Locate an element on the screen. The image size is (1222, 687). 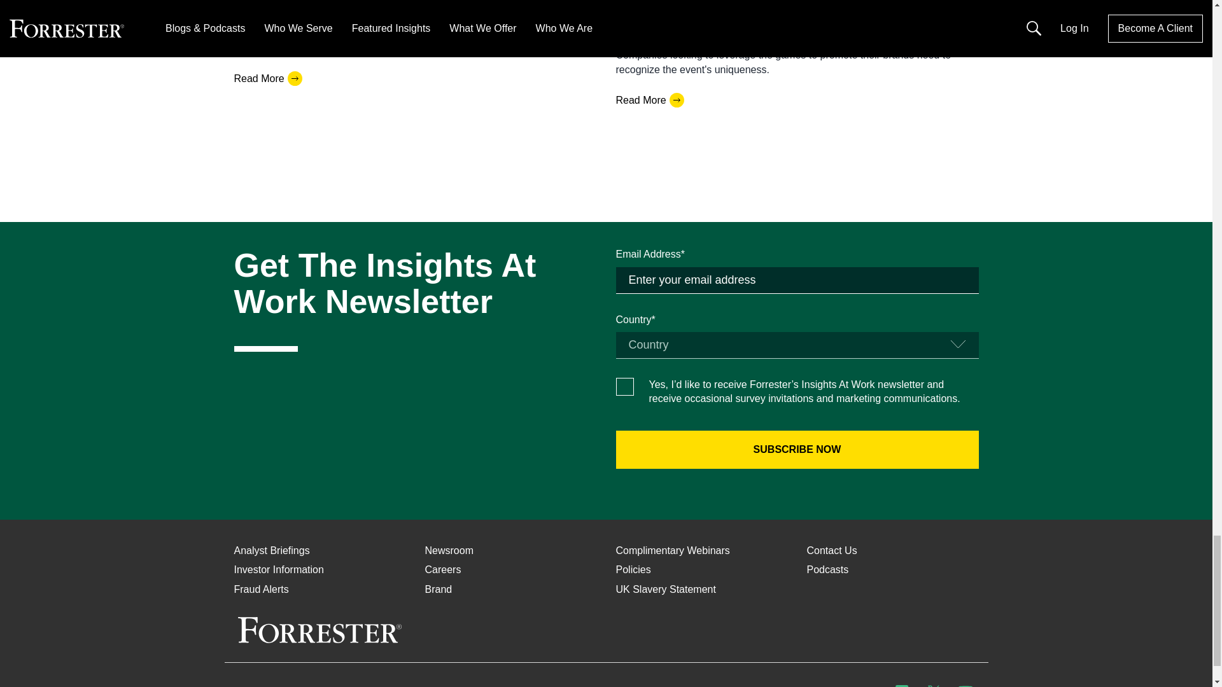
Subscribe Now is located at coordinates (797, 449).